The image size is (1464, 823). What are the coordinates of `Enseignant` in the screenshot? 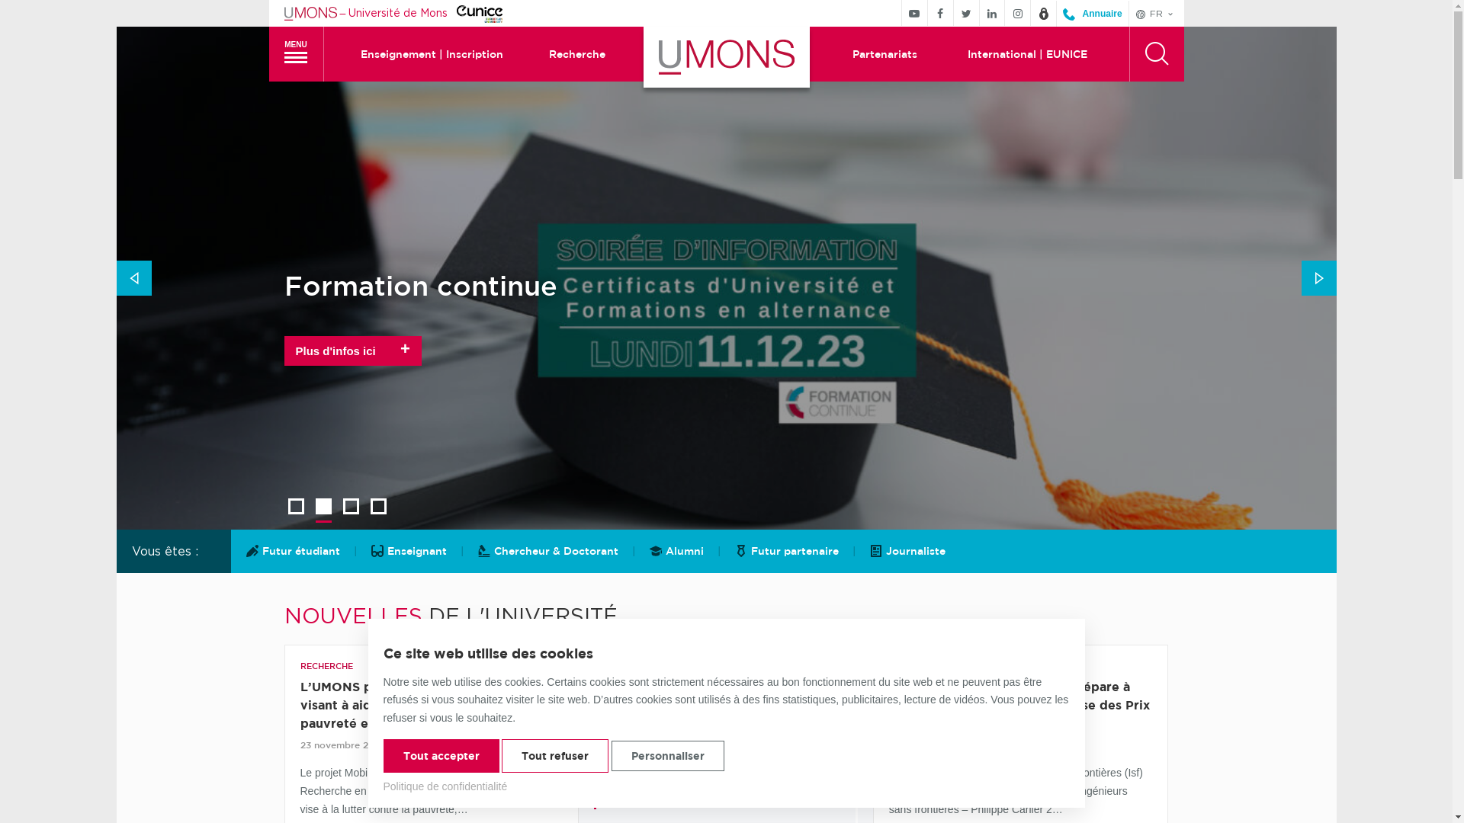 It's located at (409, 552).